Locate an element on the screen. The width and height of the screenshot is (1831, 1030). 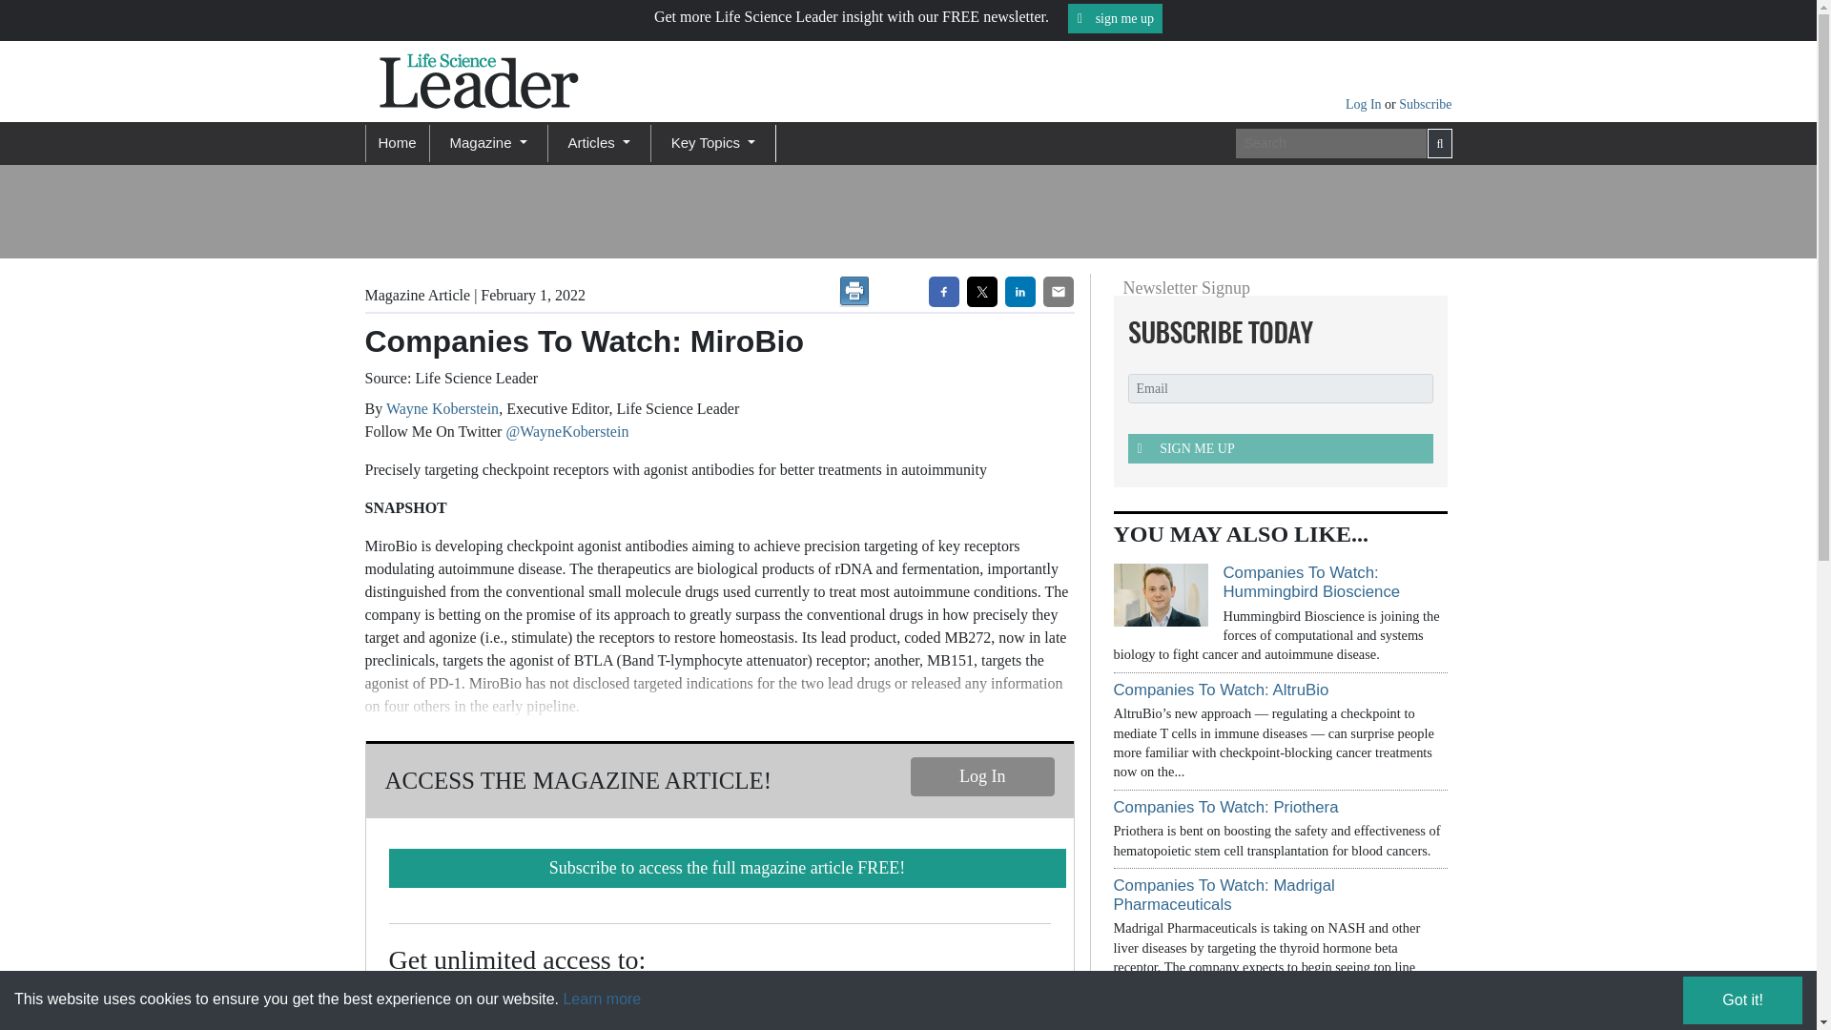
Subscribe to access the full magazine article FREE! is located at coordinates (727, 868).